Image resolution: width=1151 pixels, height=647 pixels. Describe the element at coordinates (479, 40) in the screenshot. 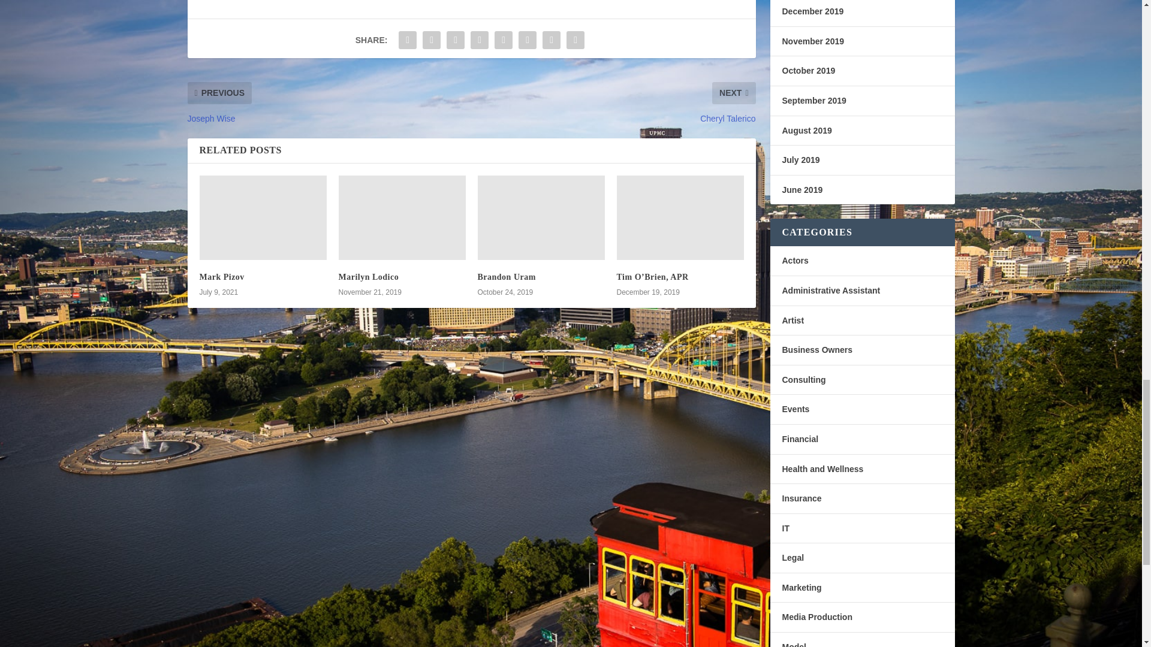

I see `Share "Stephanie Wijkstrom" via Pinterest` at that location.